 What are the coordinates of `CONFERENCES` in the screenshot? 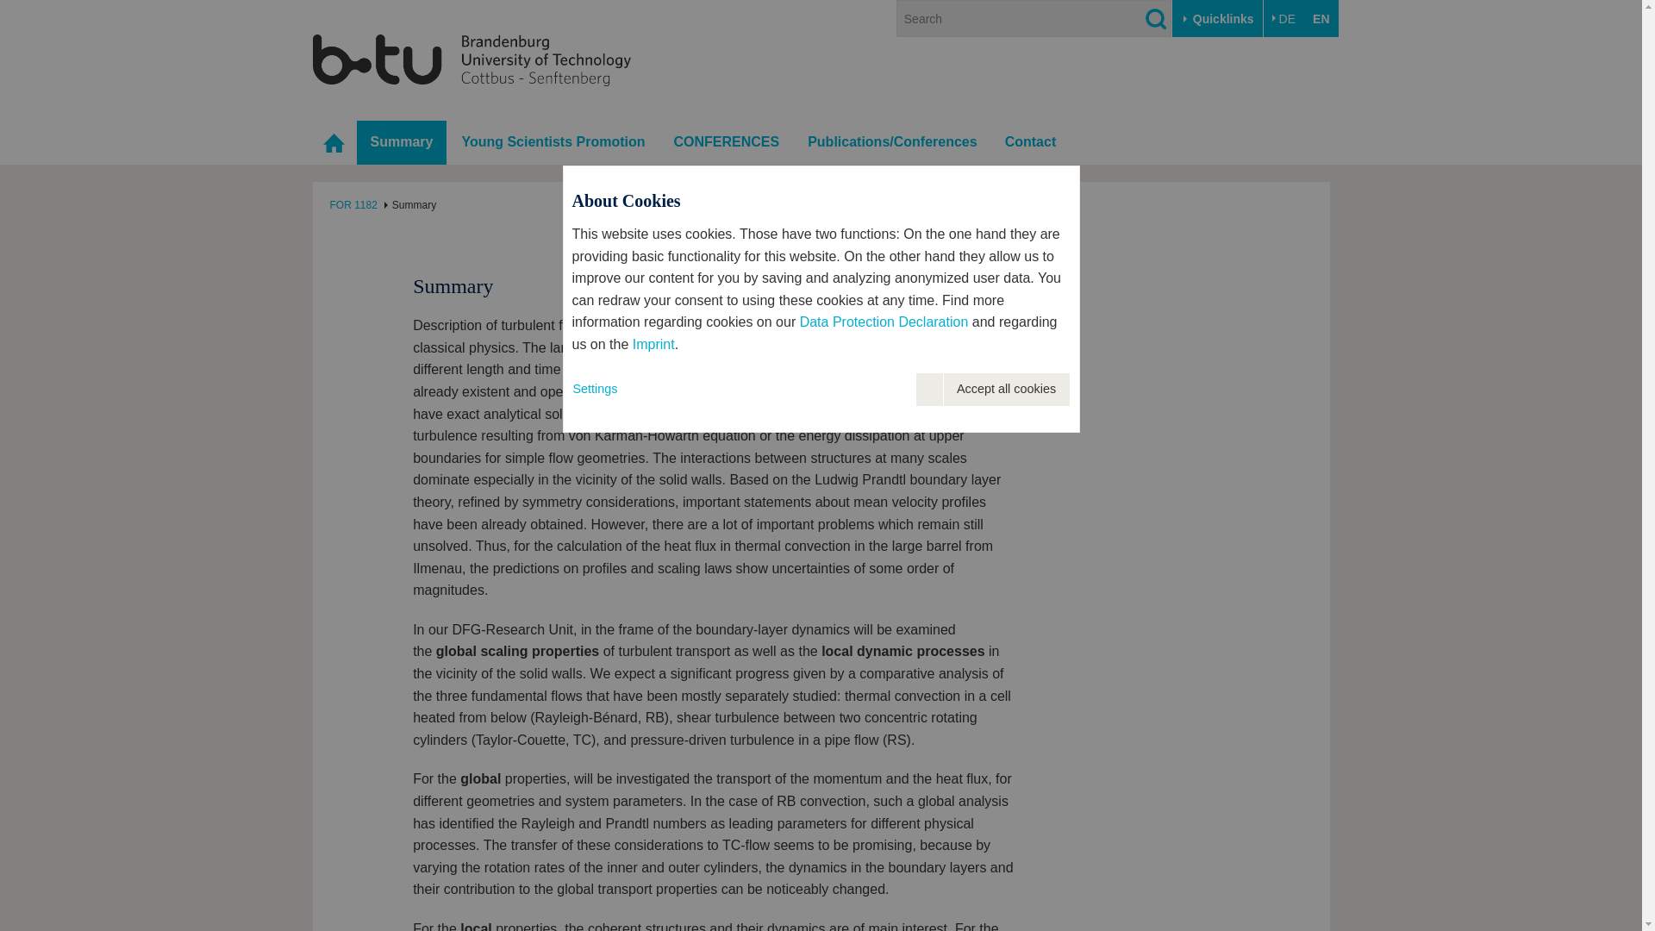 It's located at (726, 143).